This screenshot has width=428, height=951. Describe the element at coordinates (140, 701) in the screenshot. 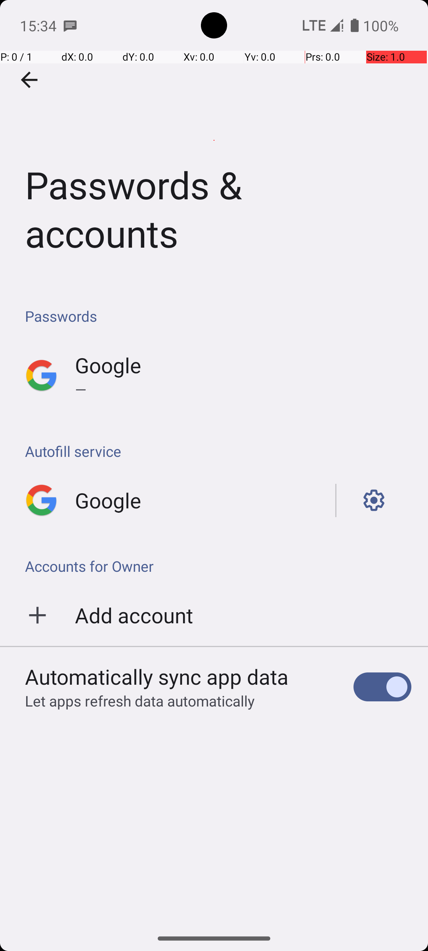

I see `Let apps refresh data automatically` at that location.